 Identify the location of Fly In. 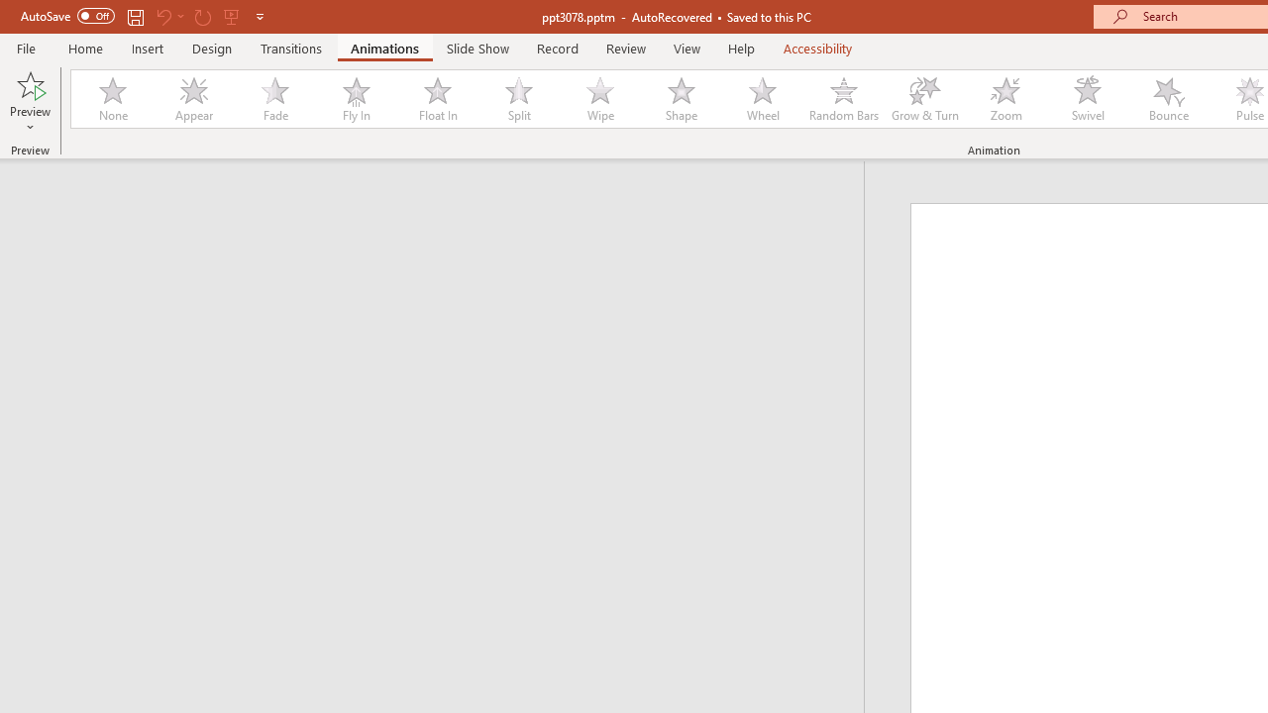
(356, 99).